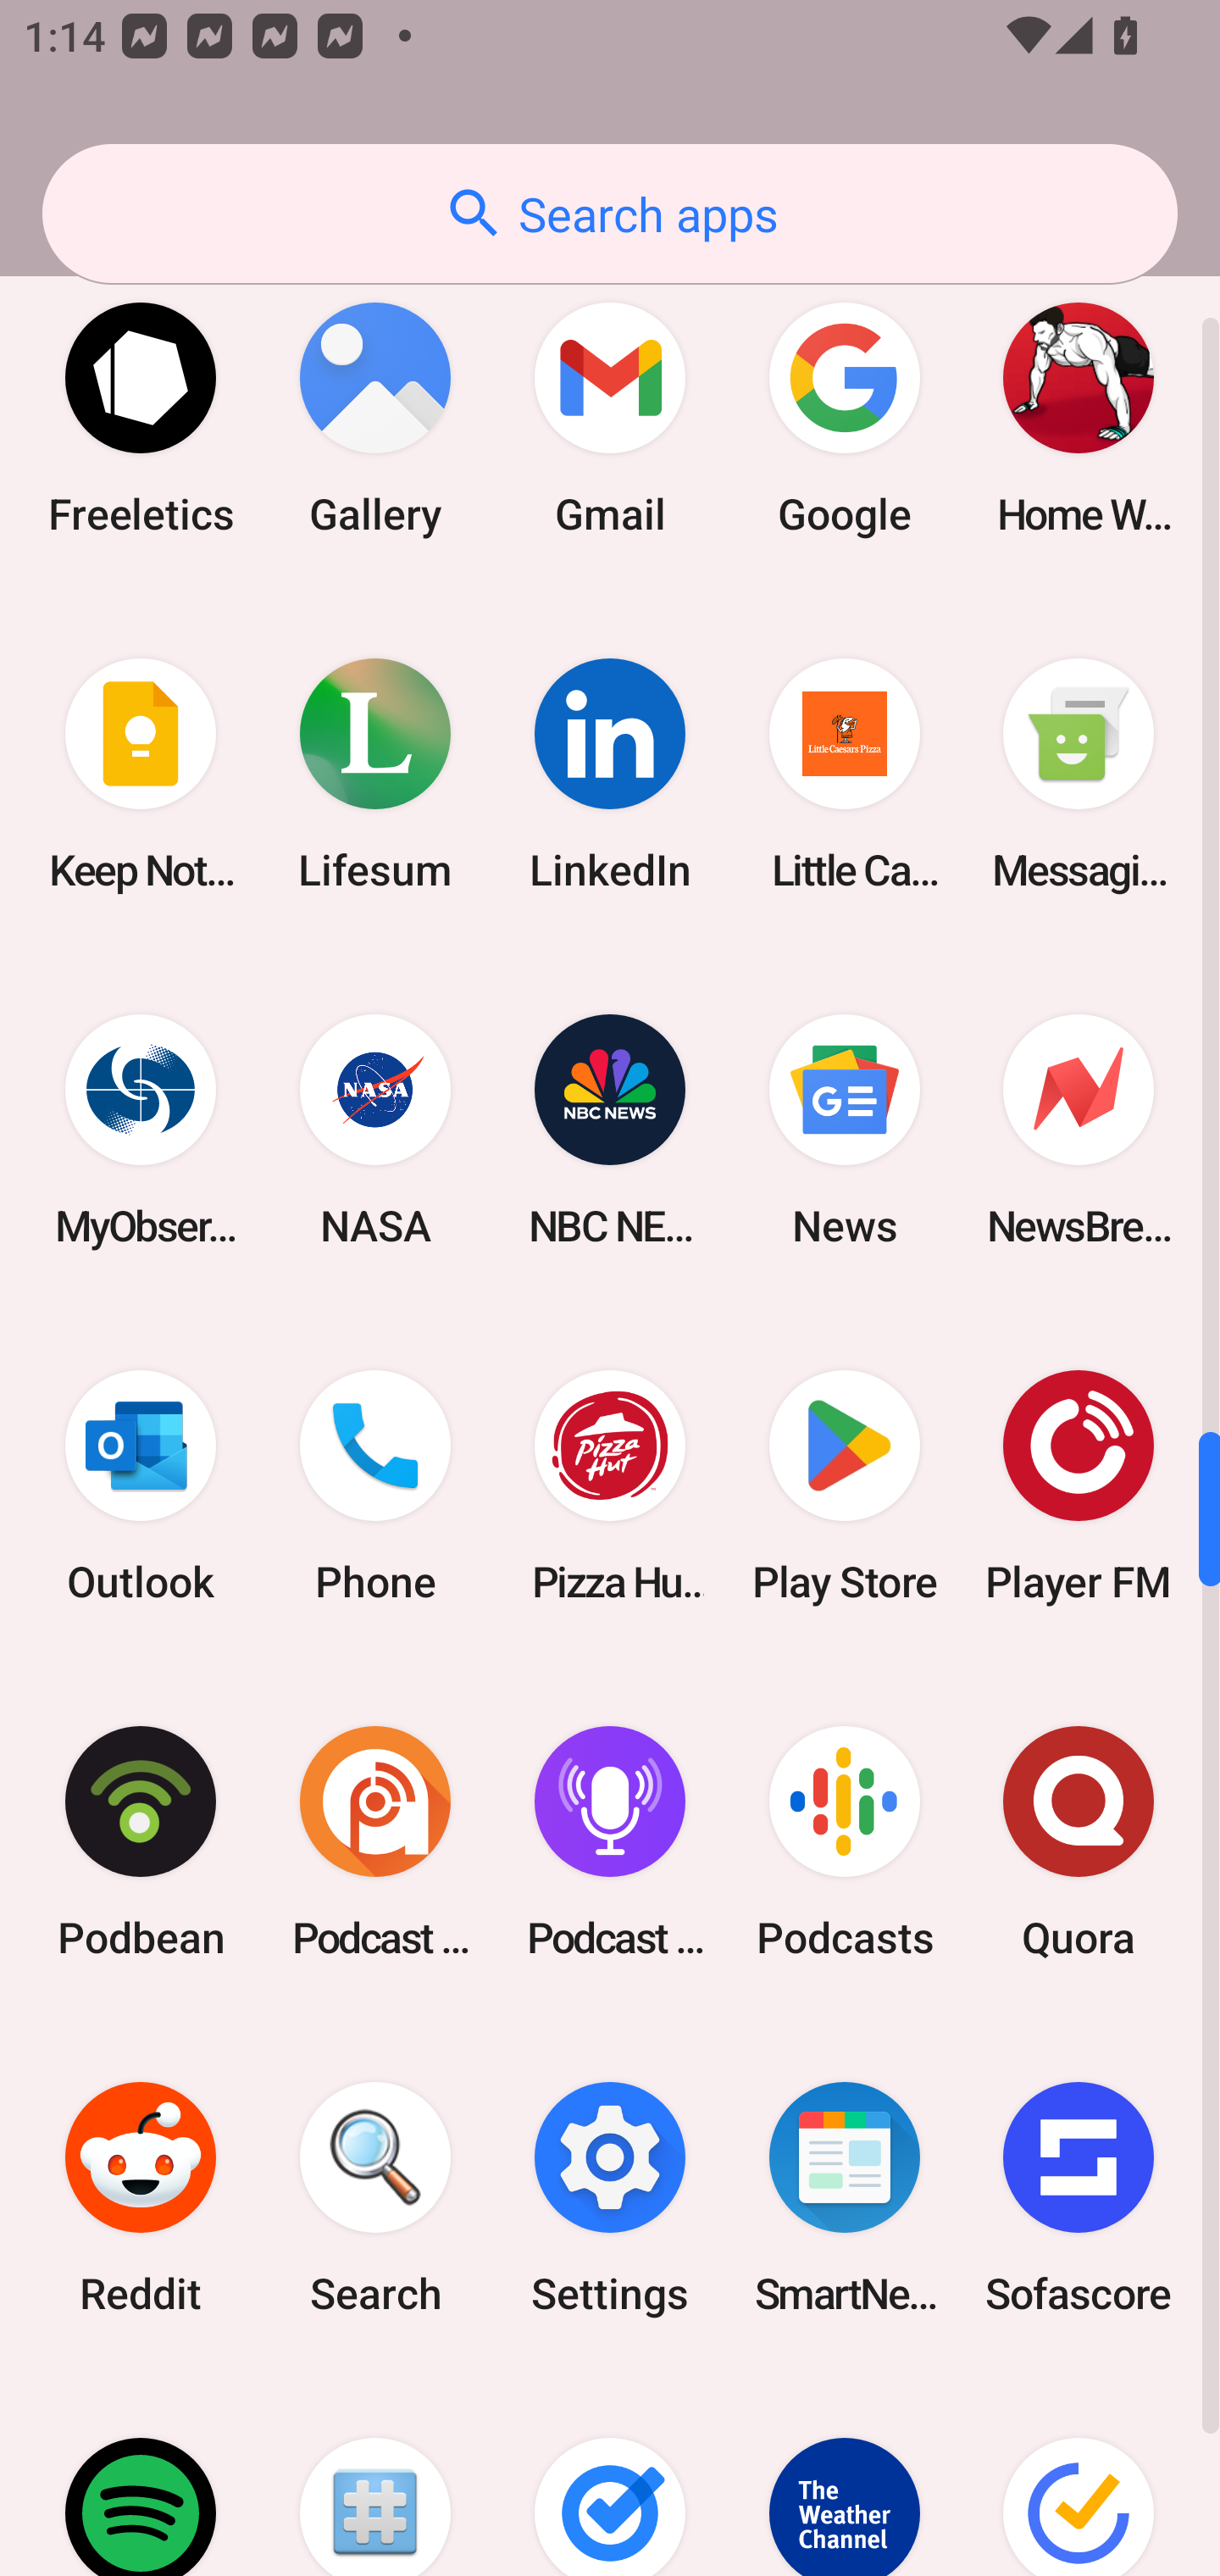 The height and width of the screenshot is (2576, 1220). I want to click on Player FM, so click(1079, 1486).